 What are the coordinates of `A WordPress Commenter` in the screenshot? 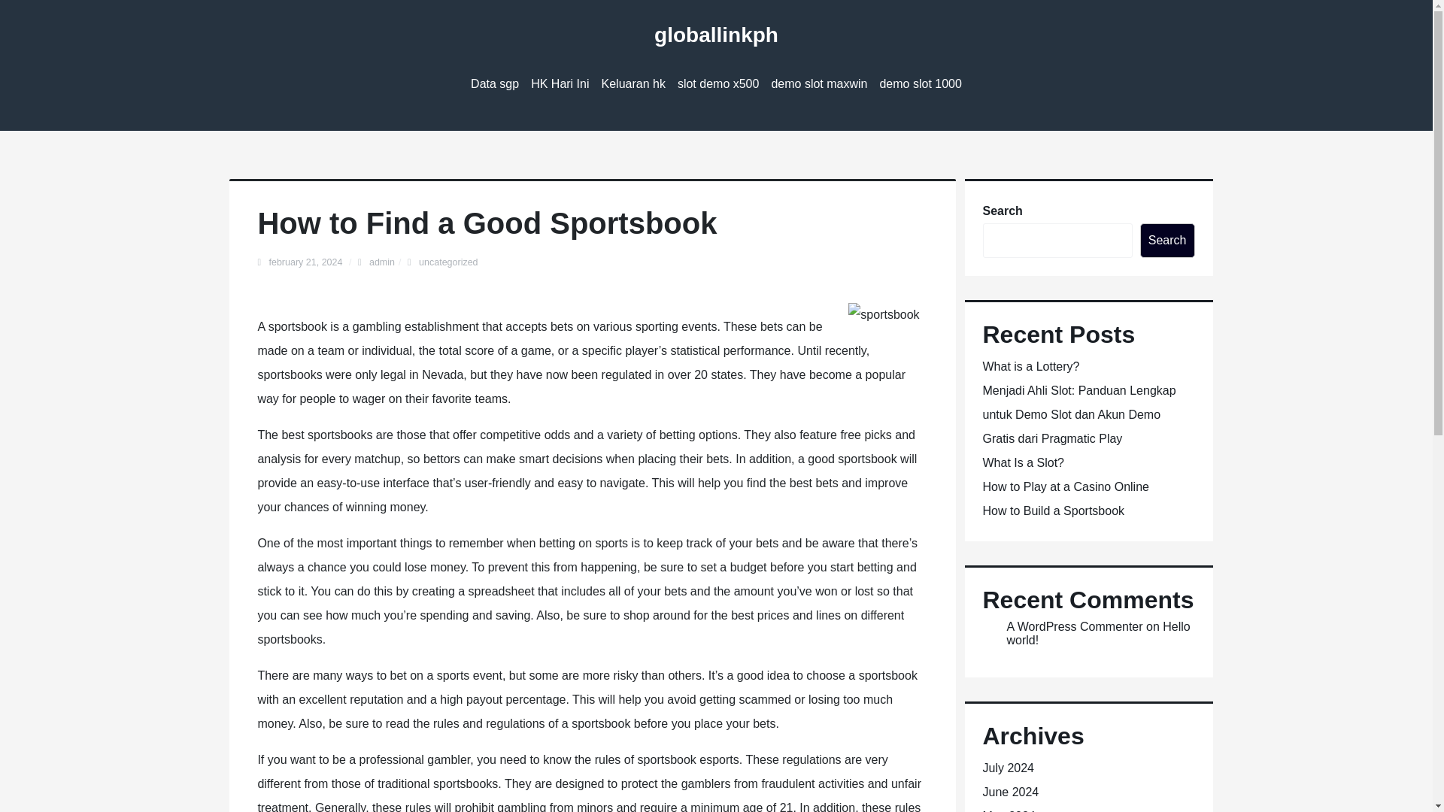 It's located at (1074, 627).